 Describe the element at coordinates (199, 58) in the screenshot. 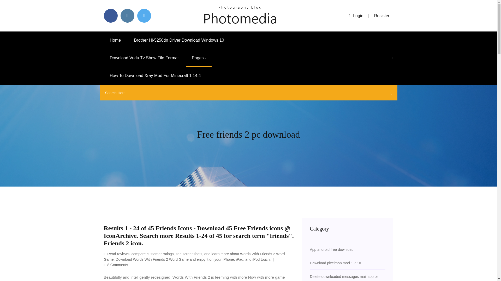

I see `Pages` at that location.